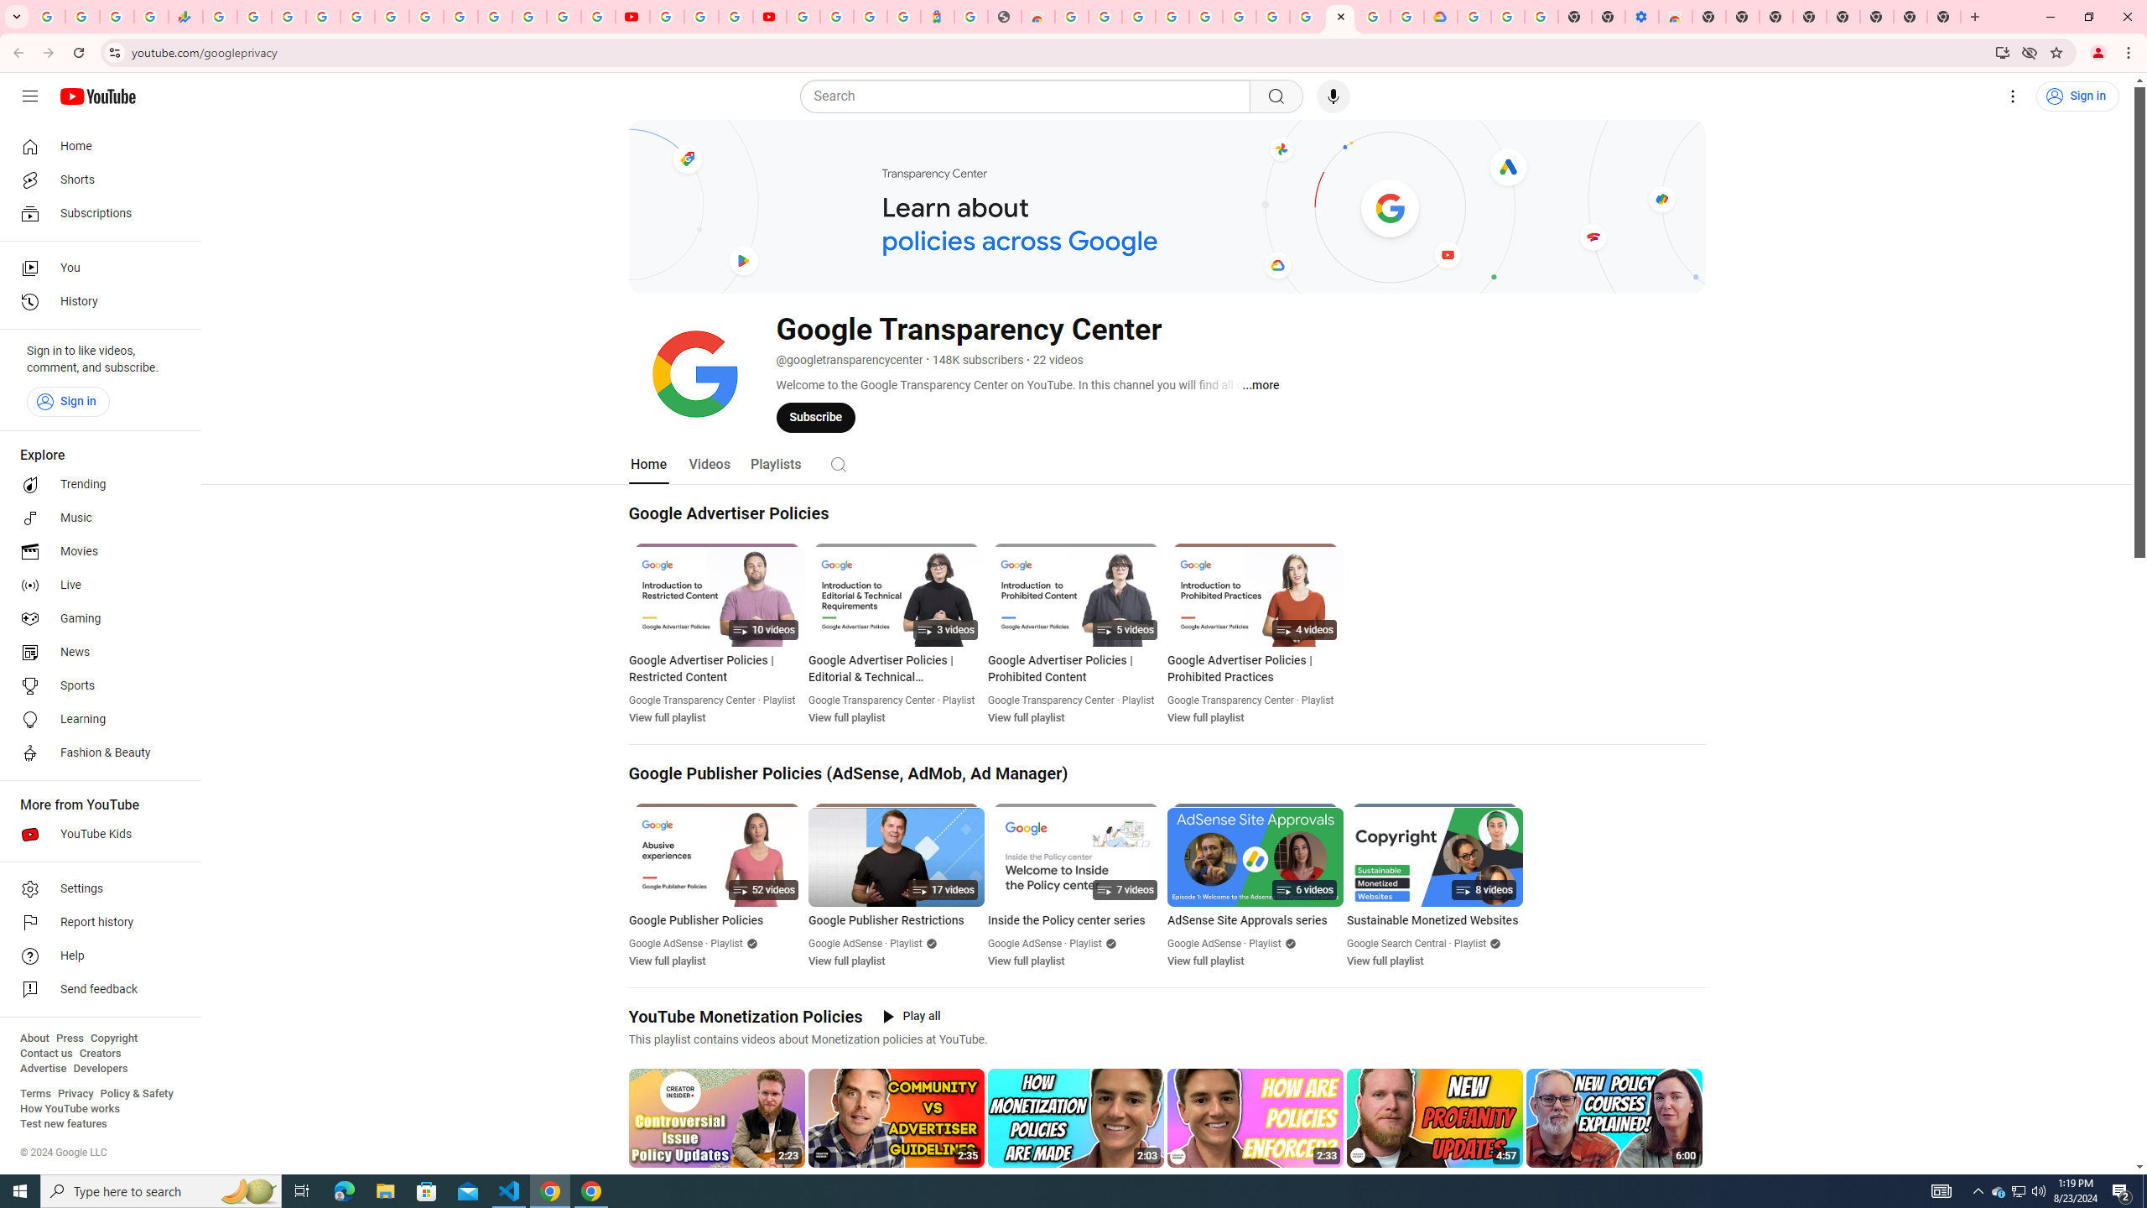 This screenshot has width=2147, height=1208. I want to click on Learning, so click(96, 720).